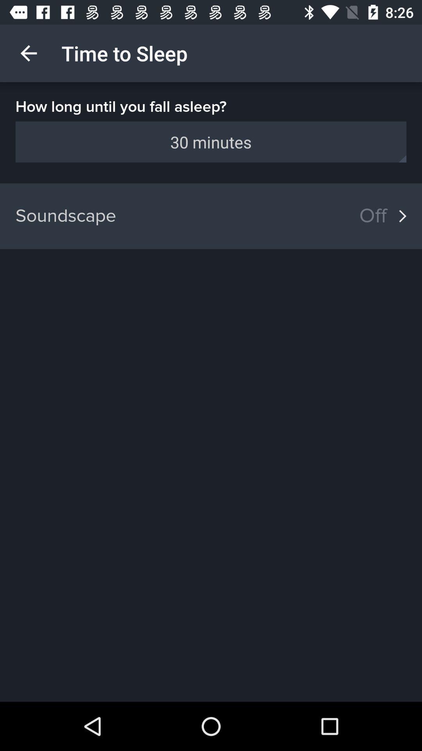 The height and width of the screenshot is (751, 422). Describe the element at coordinates (29, 53) in the screenshot. I see `turn off the icon to the left of time to sleep` at that location.